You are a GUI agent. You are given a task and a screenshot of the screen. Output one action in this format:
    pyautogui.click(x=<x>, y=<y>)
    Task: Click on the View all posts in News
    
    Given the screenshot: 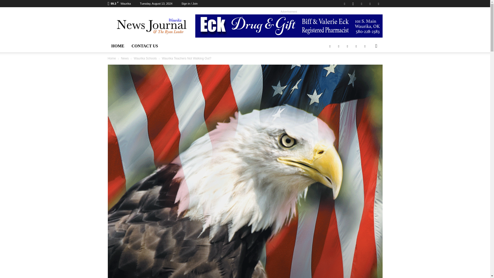 What is the action you would take?
    pyautogui.click(x=125, y=58)
    